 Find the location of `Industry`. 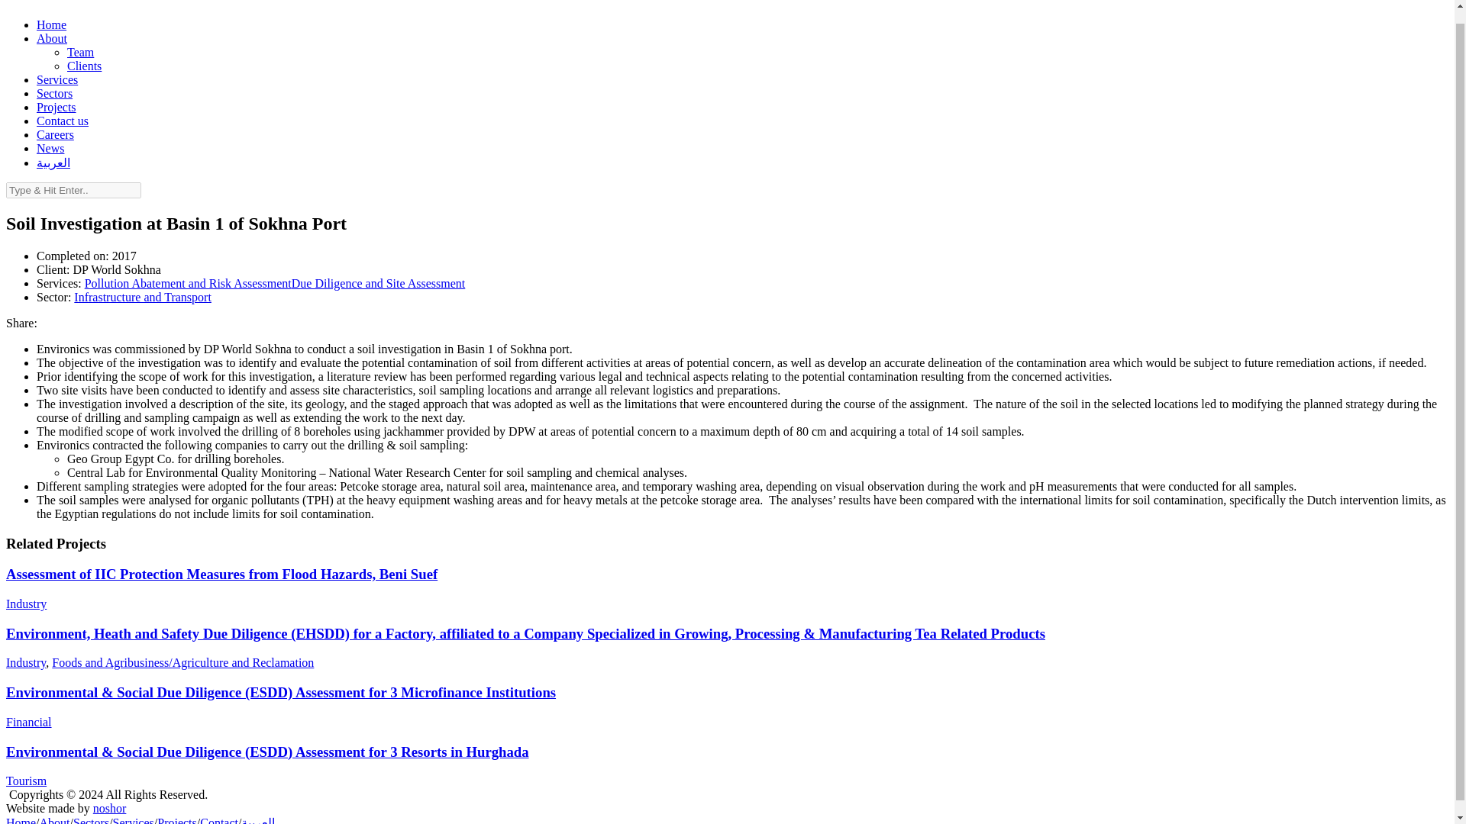

Industry is located at coordinates (25, 662).